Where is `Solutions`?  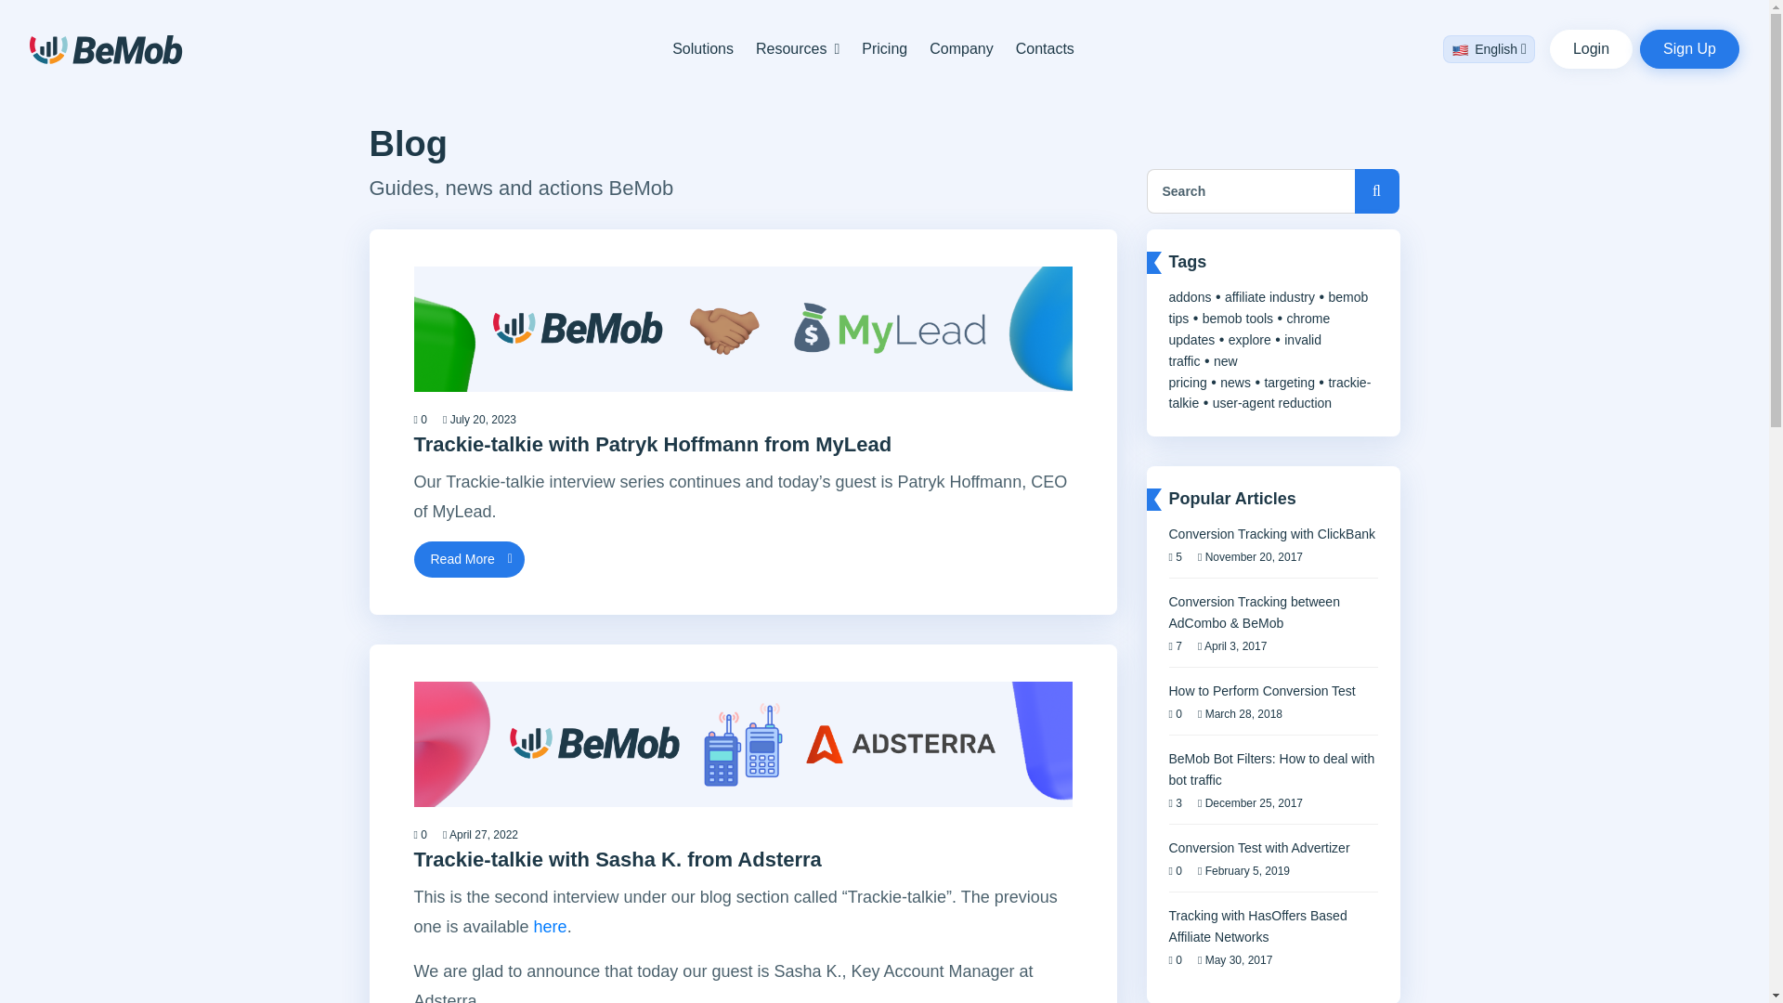 Solutions is located at coordinates (702, 48).